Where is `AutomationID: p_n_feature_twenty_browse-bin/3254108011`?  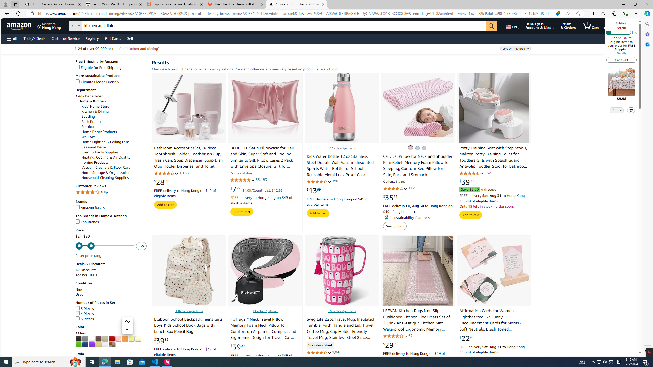
AutomationID: p_n_feature_twenty_browse-bin/3254108011 is located at coordinates (78, 345).